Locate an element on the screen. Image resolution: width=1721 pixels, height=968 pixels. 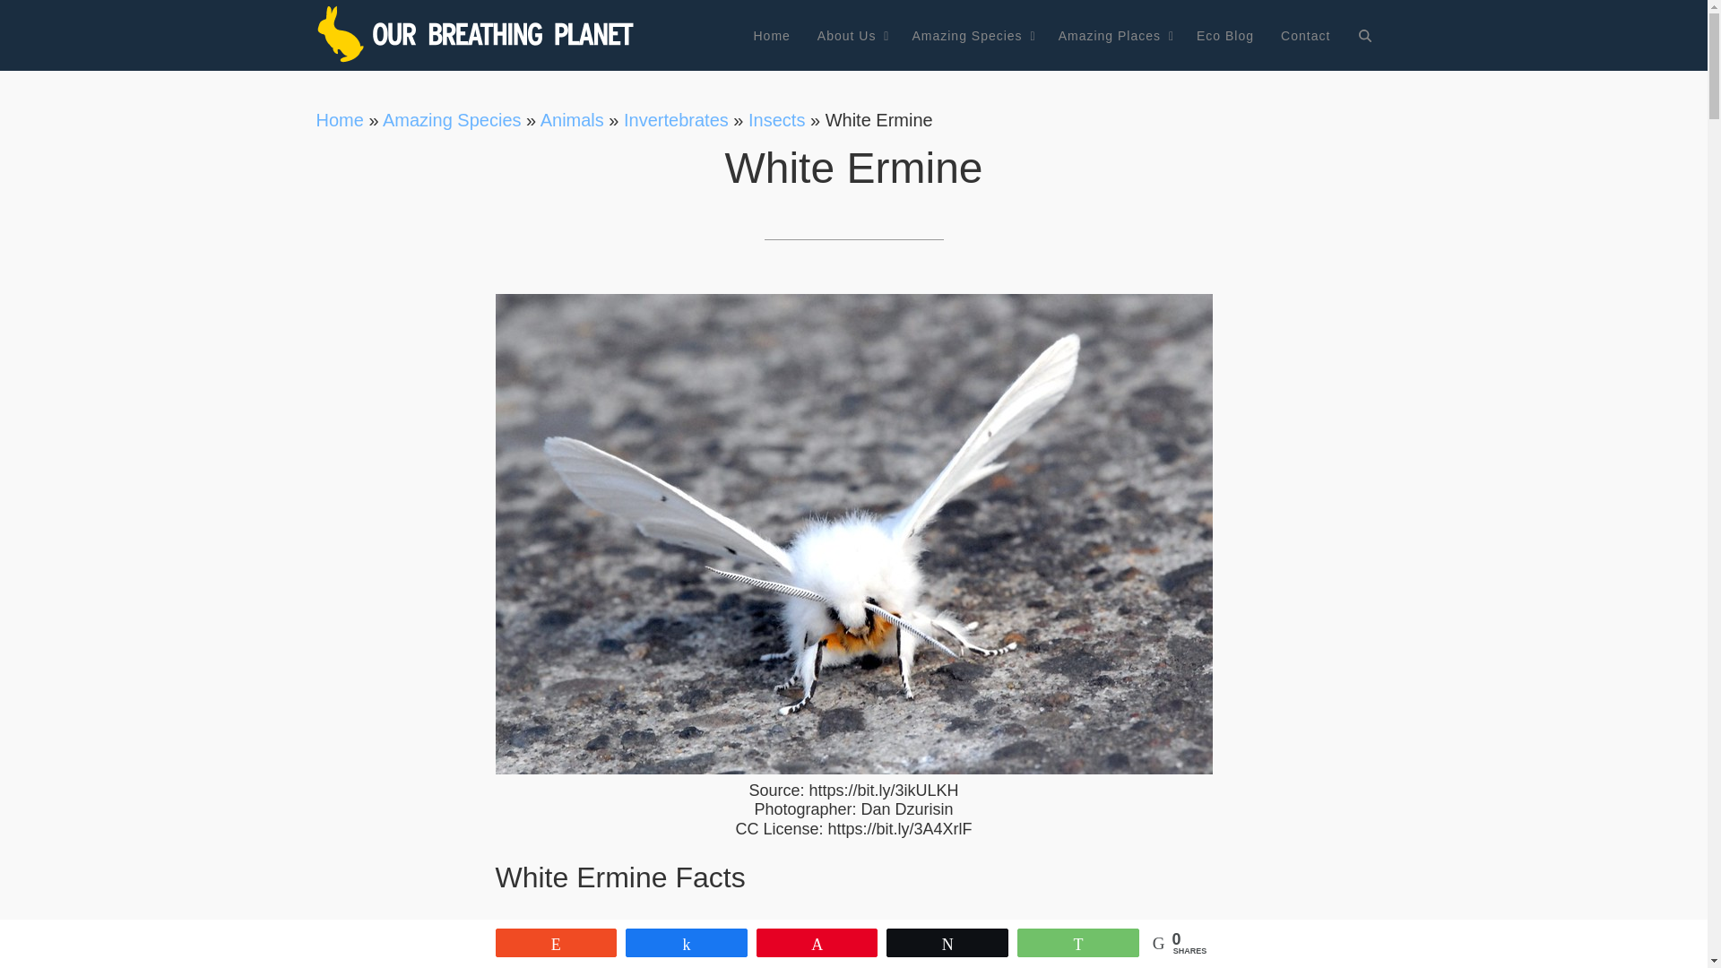
Contact is located at coordinates (1305, 35).